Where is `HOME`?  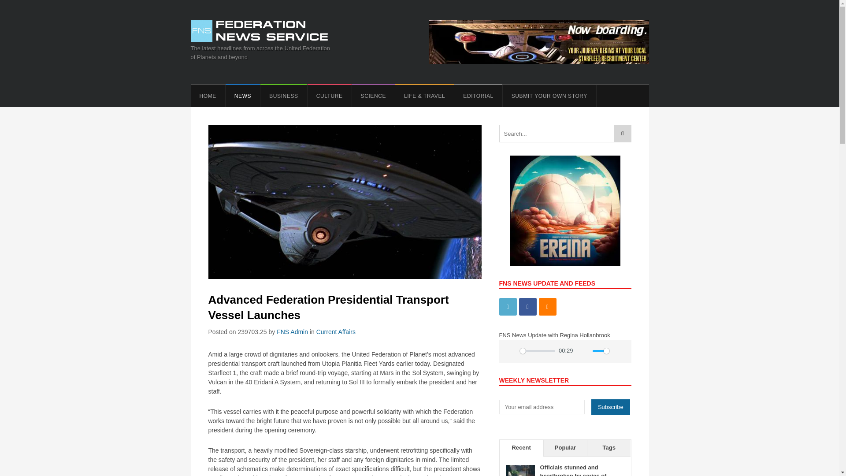 HOME is located at coordinates (208, 96).